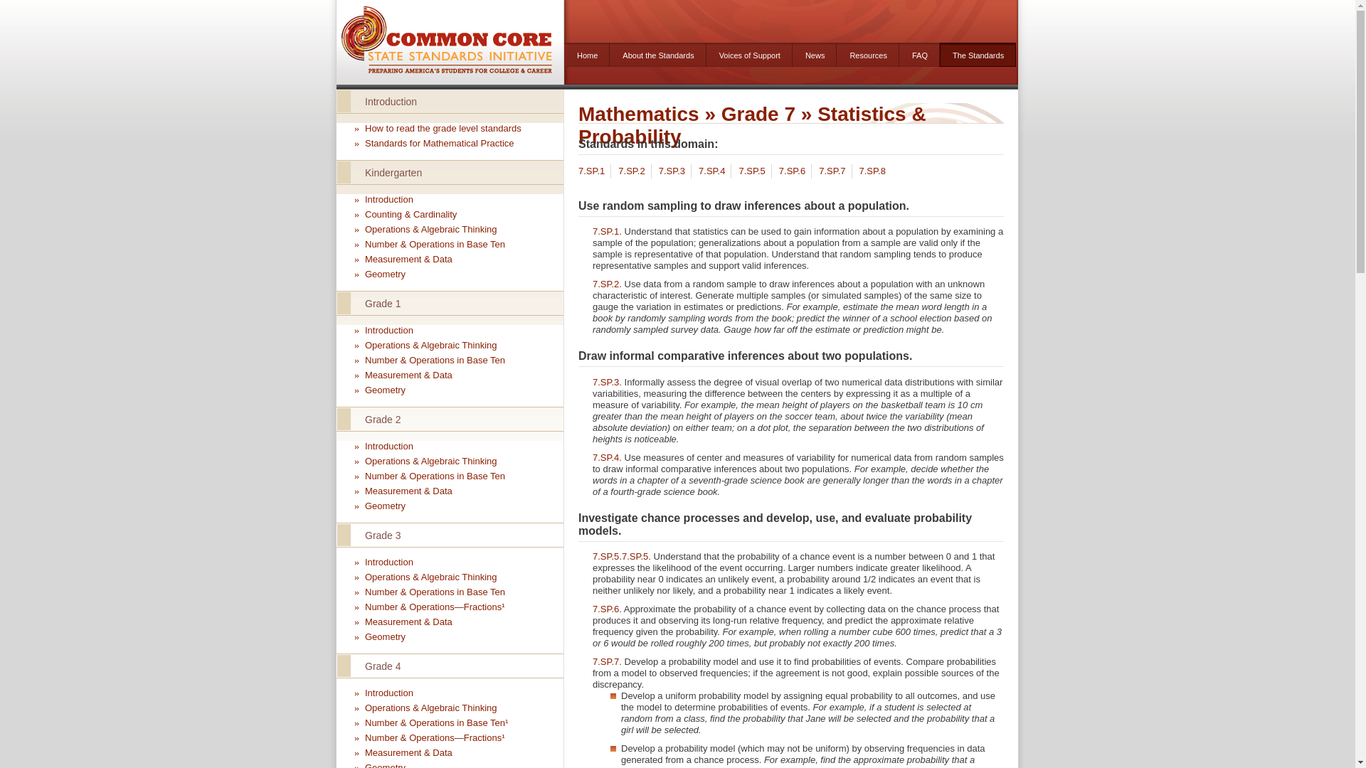 This screenshot has height=768, width=1366. I want to click on Introduction, so click(388, 330).